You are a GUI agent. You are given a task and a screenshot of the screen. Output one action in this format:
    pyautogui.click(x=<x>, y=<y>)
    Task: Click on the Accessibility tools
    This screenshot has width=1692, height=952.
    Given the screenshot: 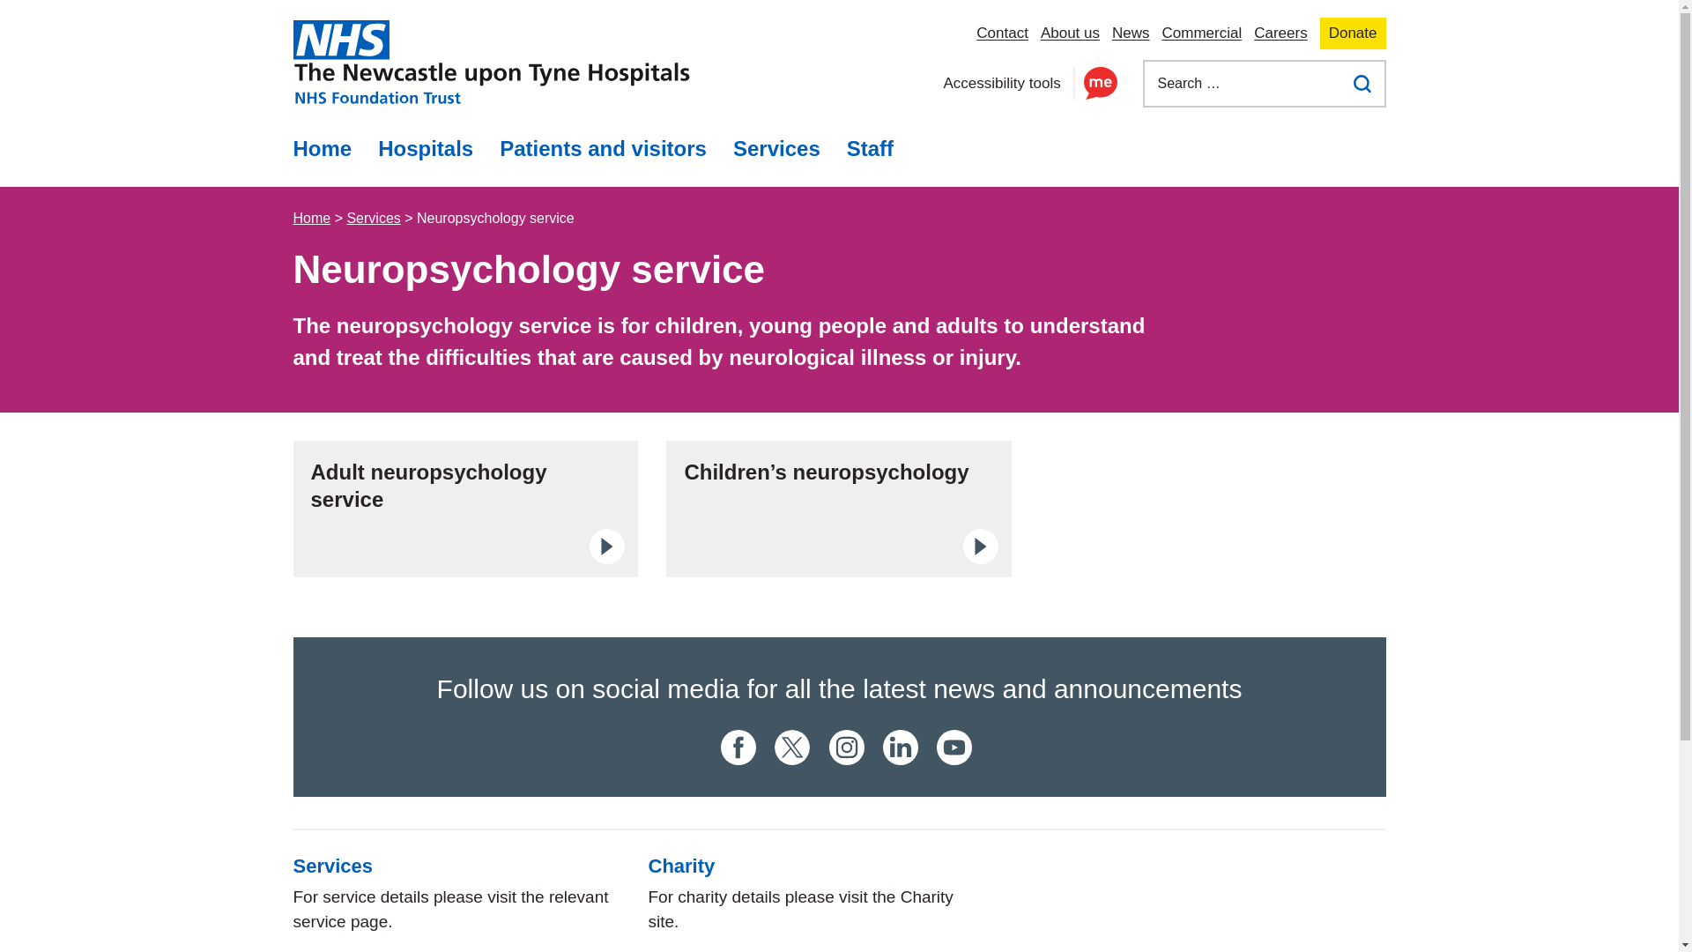 What is the action you would take?
    pyautogui.click(x=1030, y=84)
    